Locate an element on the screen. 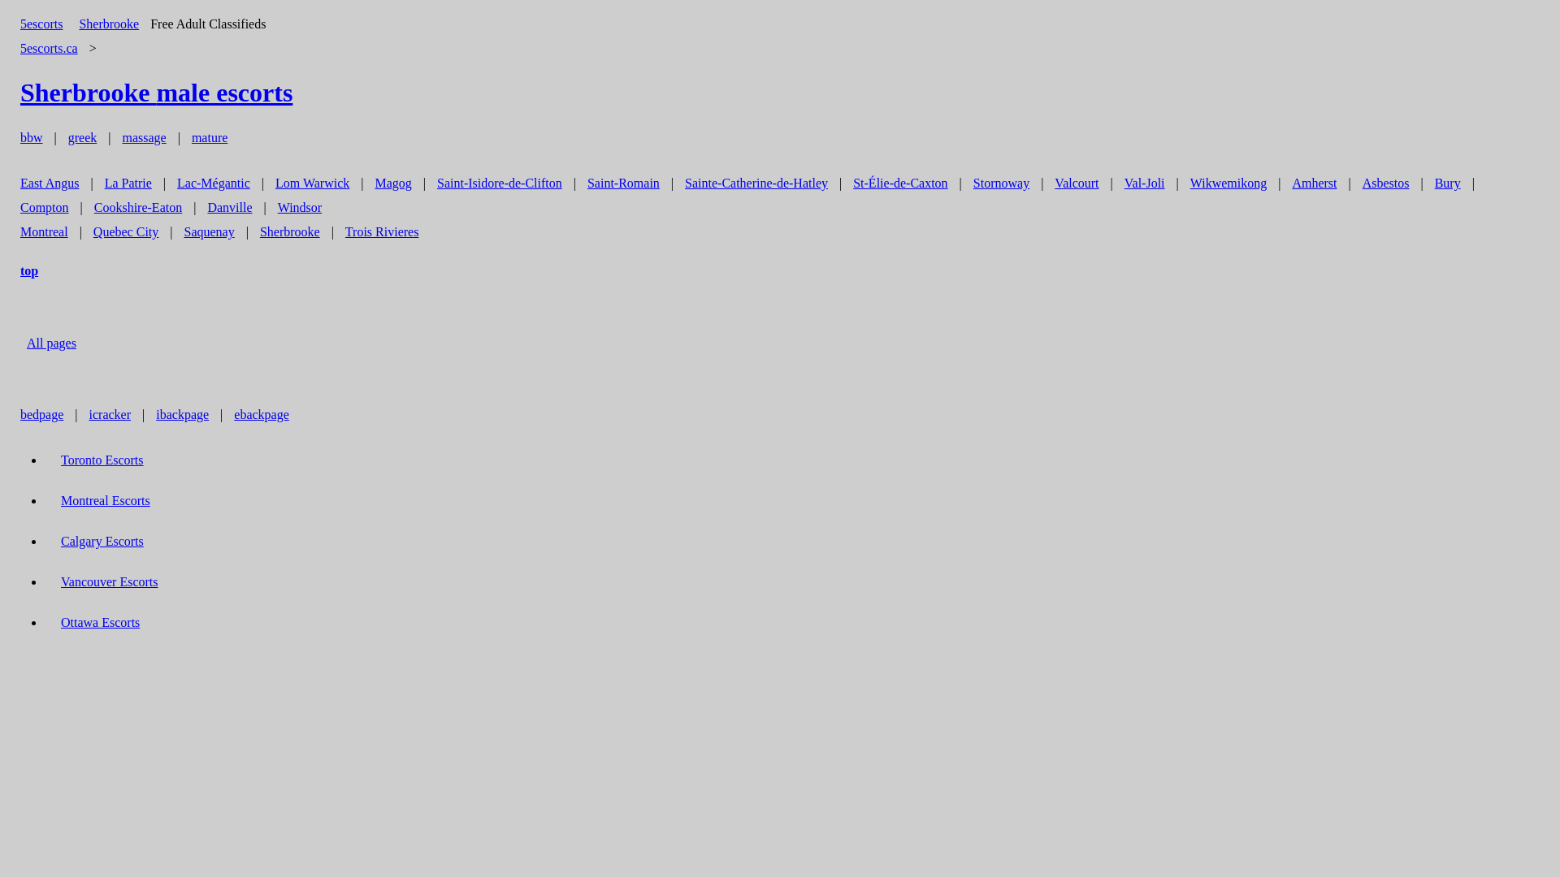  Asbestos is located at coordinates (1386, 184).